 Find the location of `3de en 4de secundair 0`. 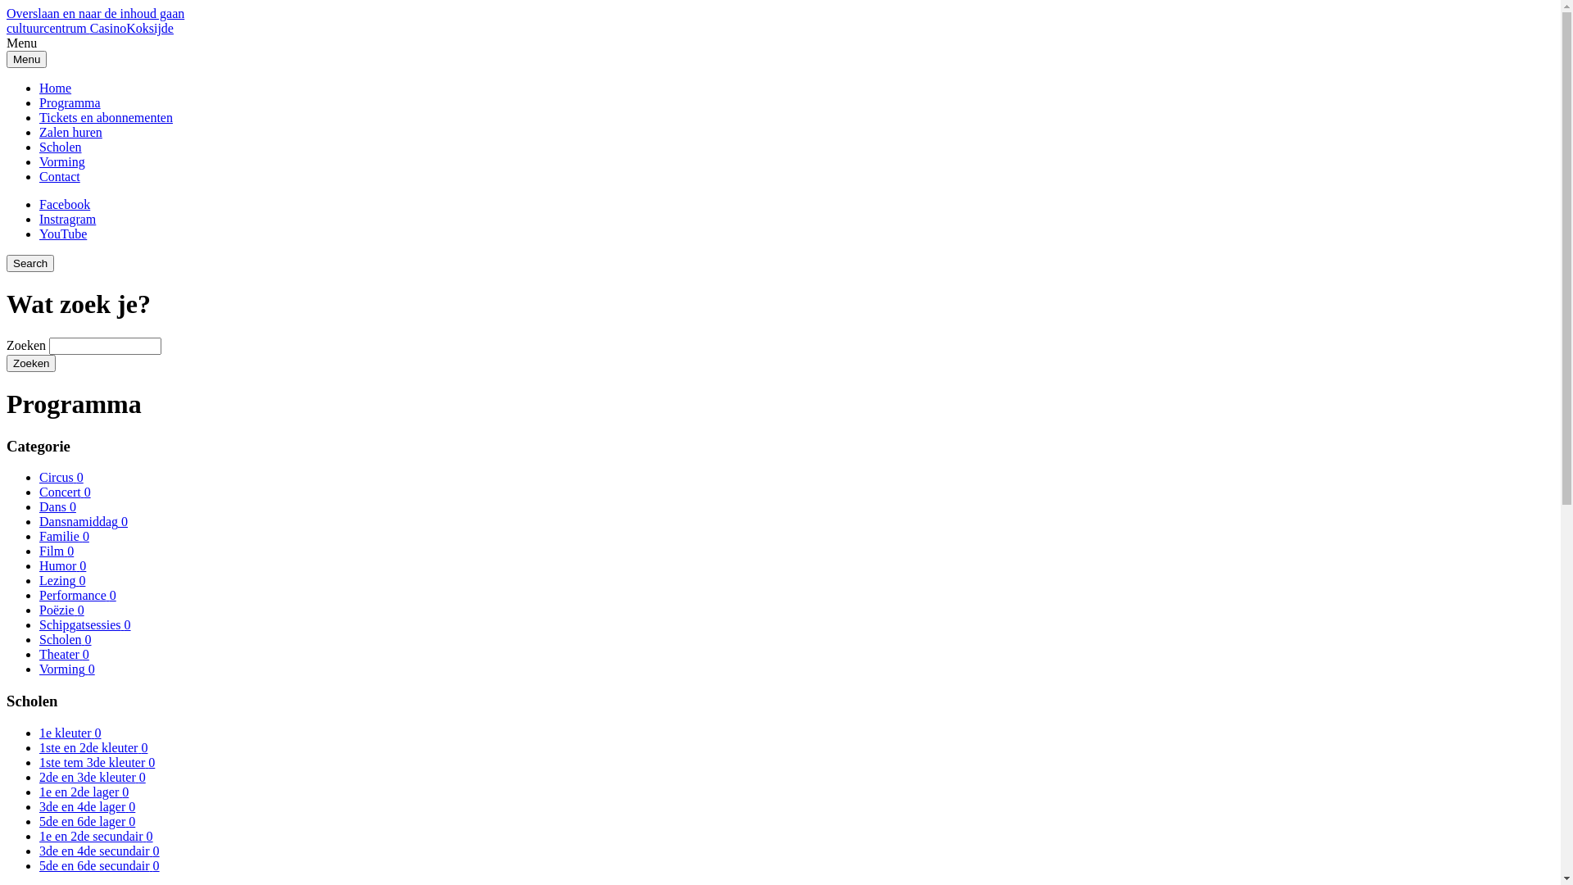

3de en 4de secundair 0 is located at coordinates (100, 851).